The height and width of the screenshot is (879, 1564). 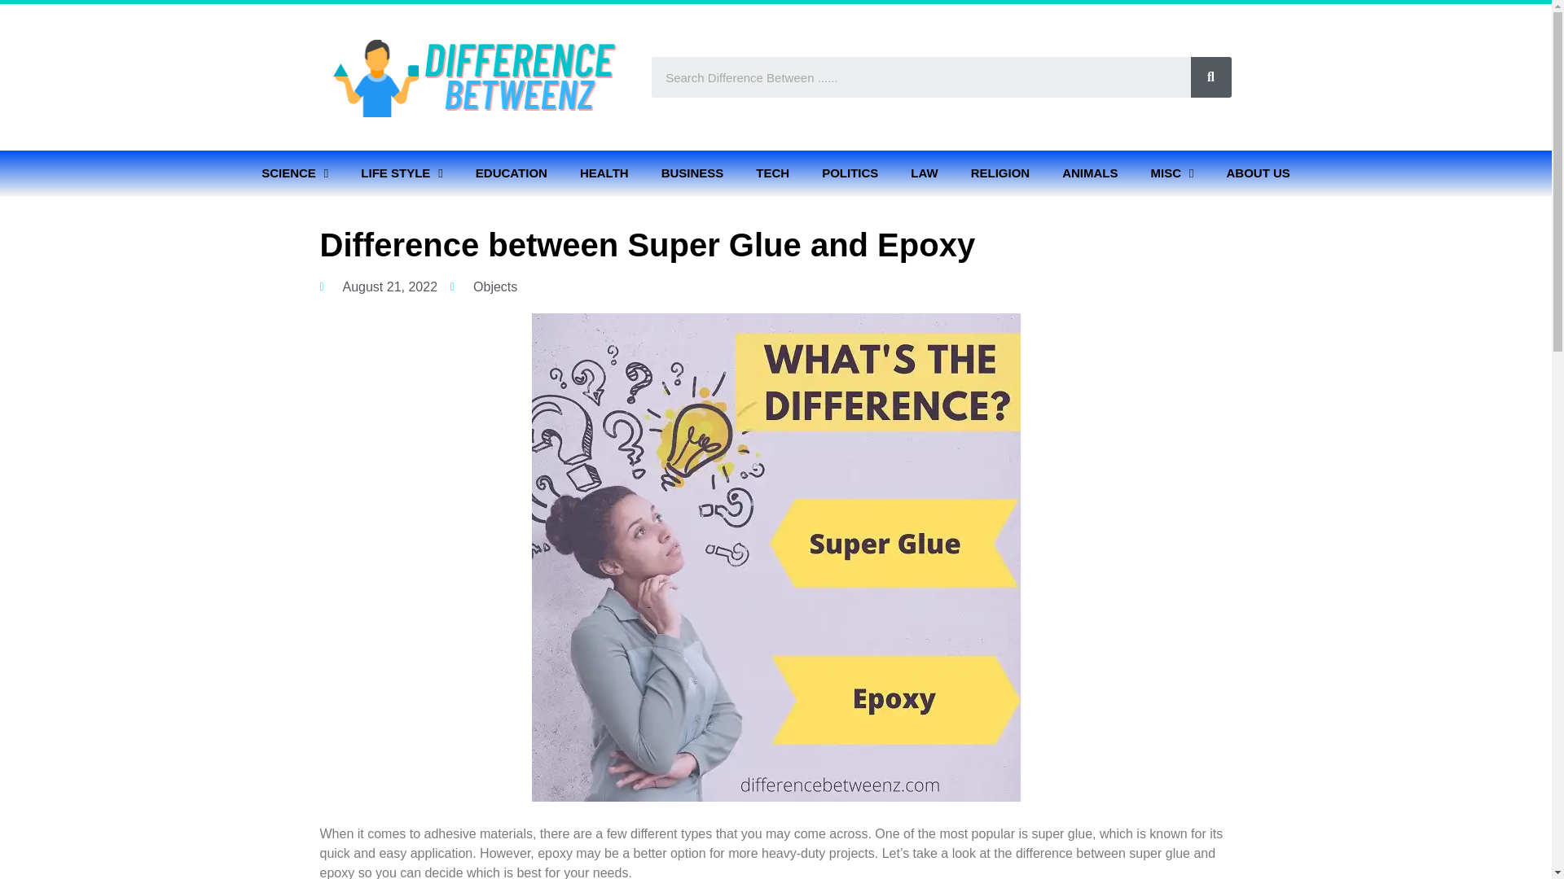 What do you see at coordinates (604, 173) in the screenshot?
I see `HEALTH` at bounding box center [604, 173].